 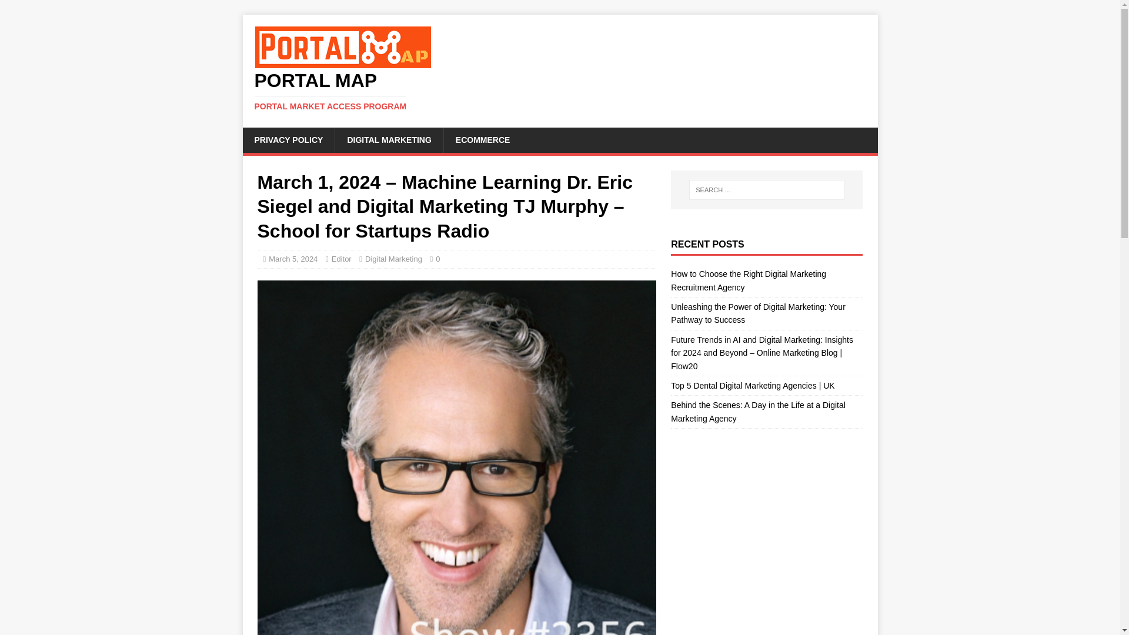 I want to click on Editor, so click(x=393, y=259).